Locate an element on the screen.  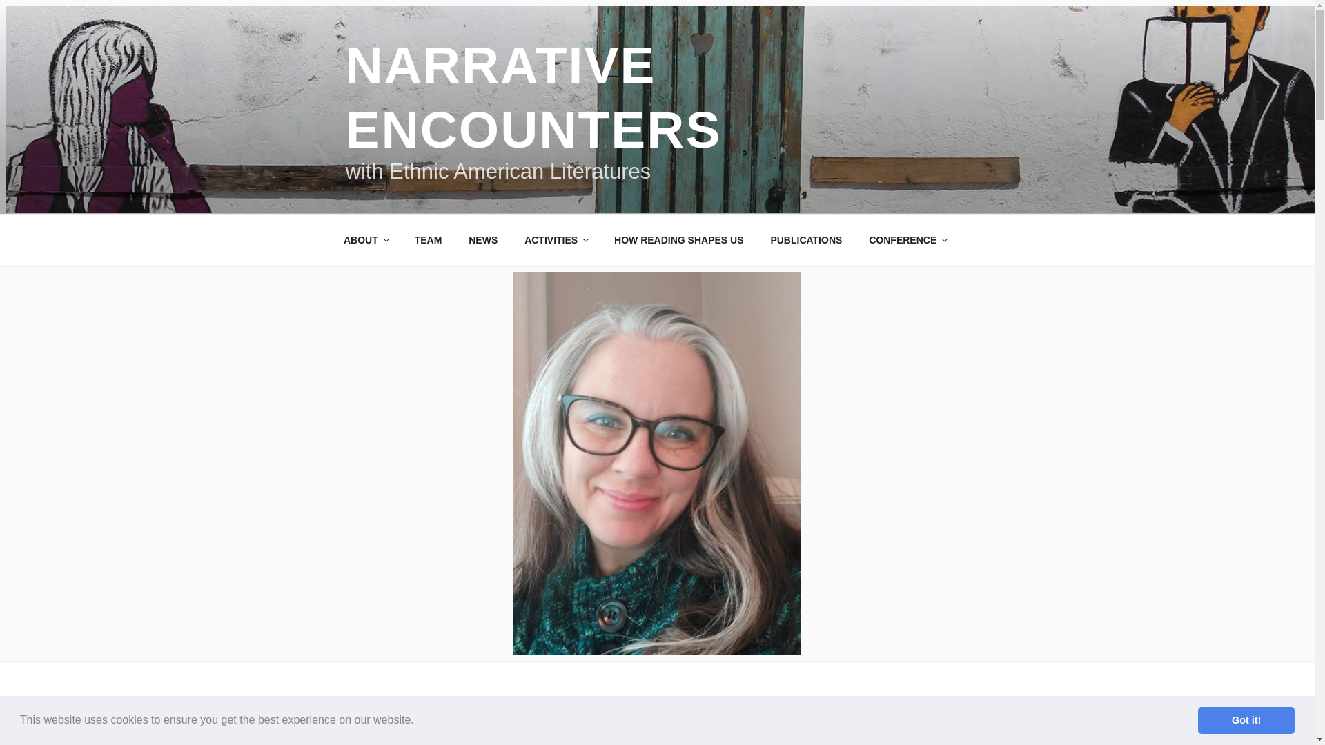
NARRATIVEENCOUNTERSADMIN is located at coordinates (507, 731).